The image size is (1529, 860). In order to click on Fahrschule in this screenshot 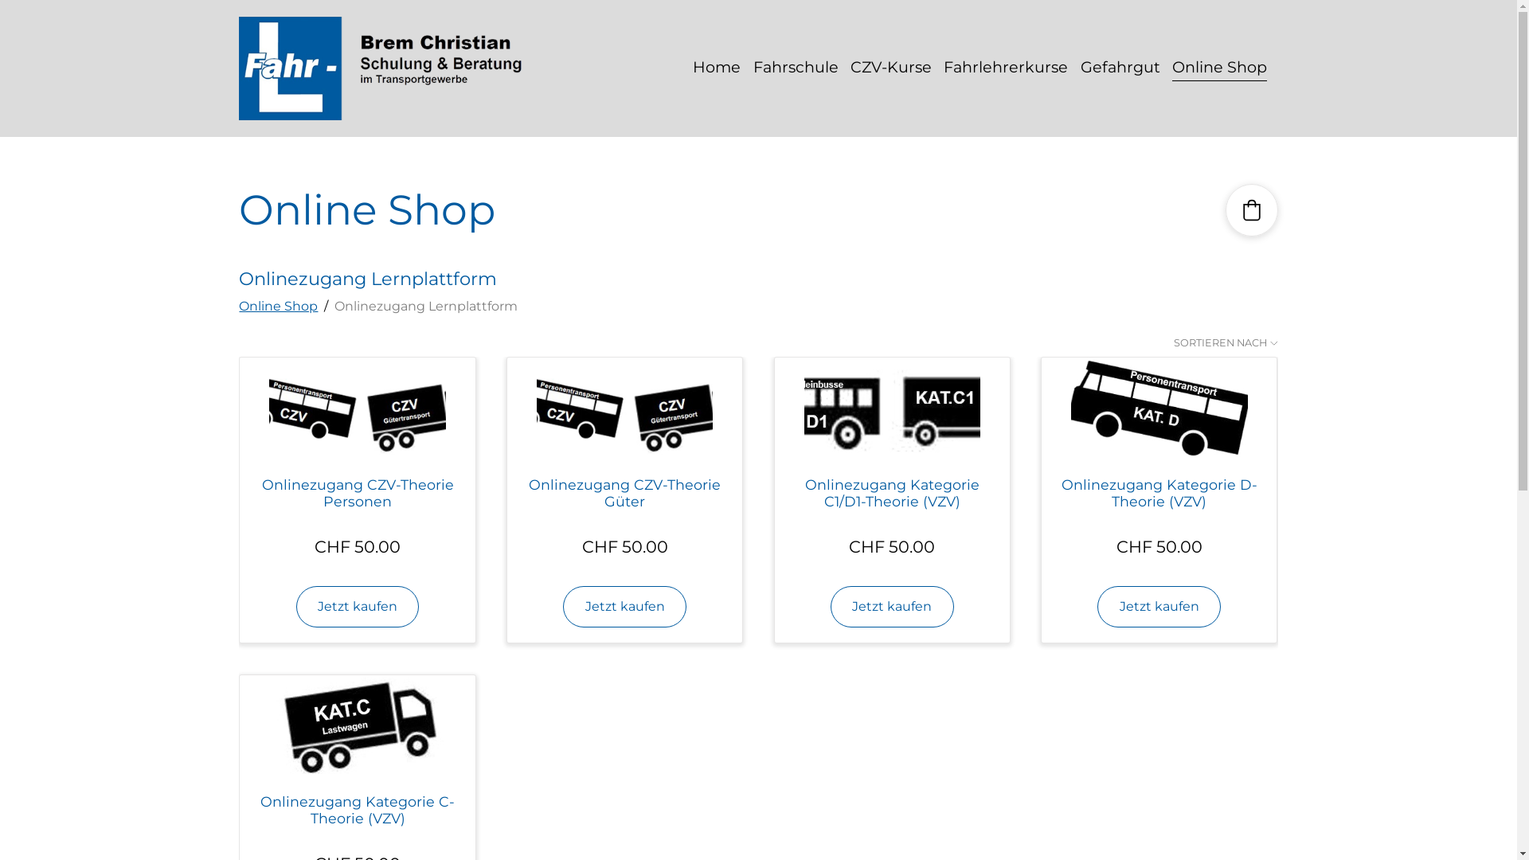, I will do `click(796, 67)`.